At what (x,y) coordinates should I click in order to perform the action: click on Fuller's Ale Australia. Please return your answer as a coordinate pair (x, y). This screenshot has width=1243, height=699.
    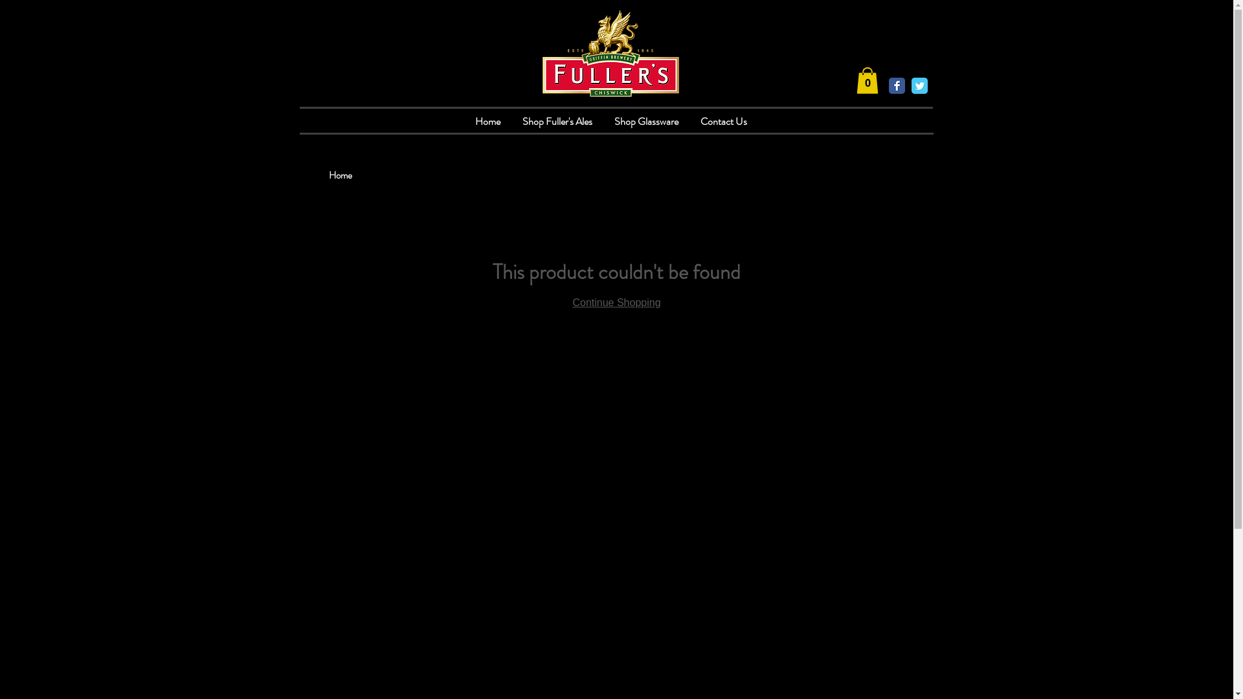
    Looking at the image, I should click on (610, 52).